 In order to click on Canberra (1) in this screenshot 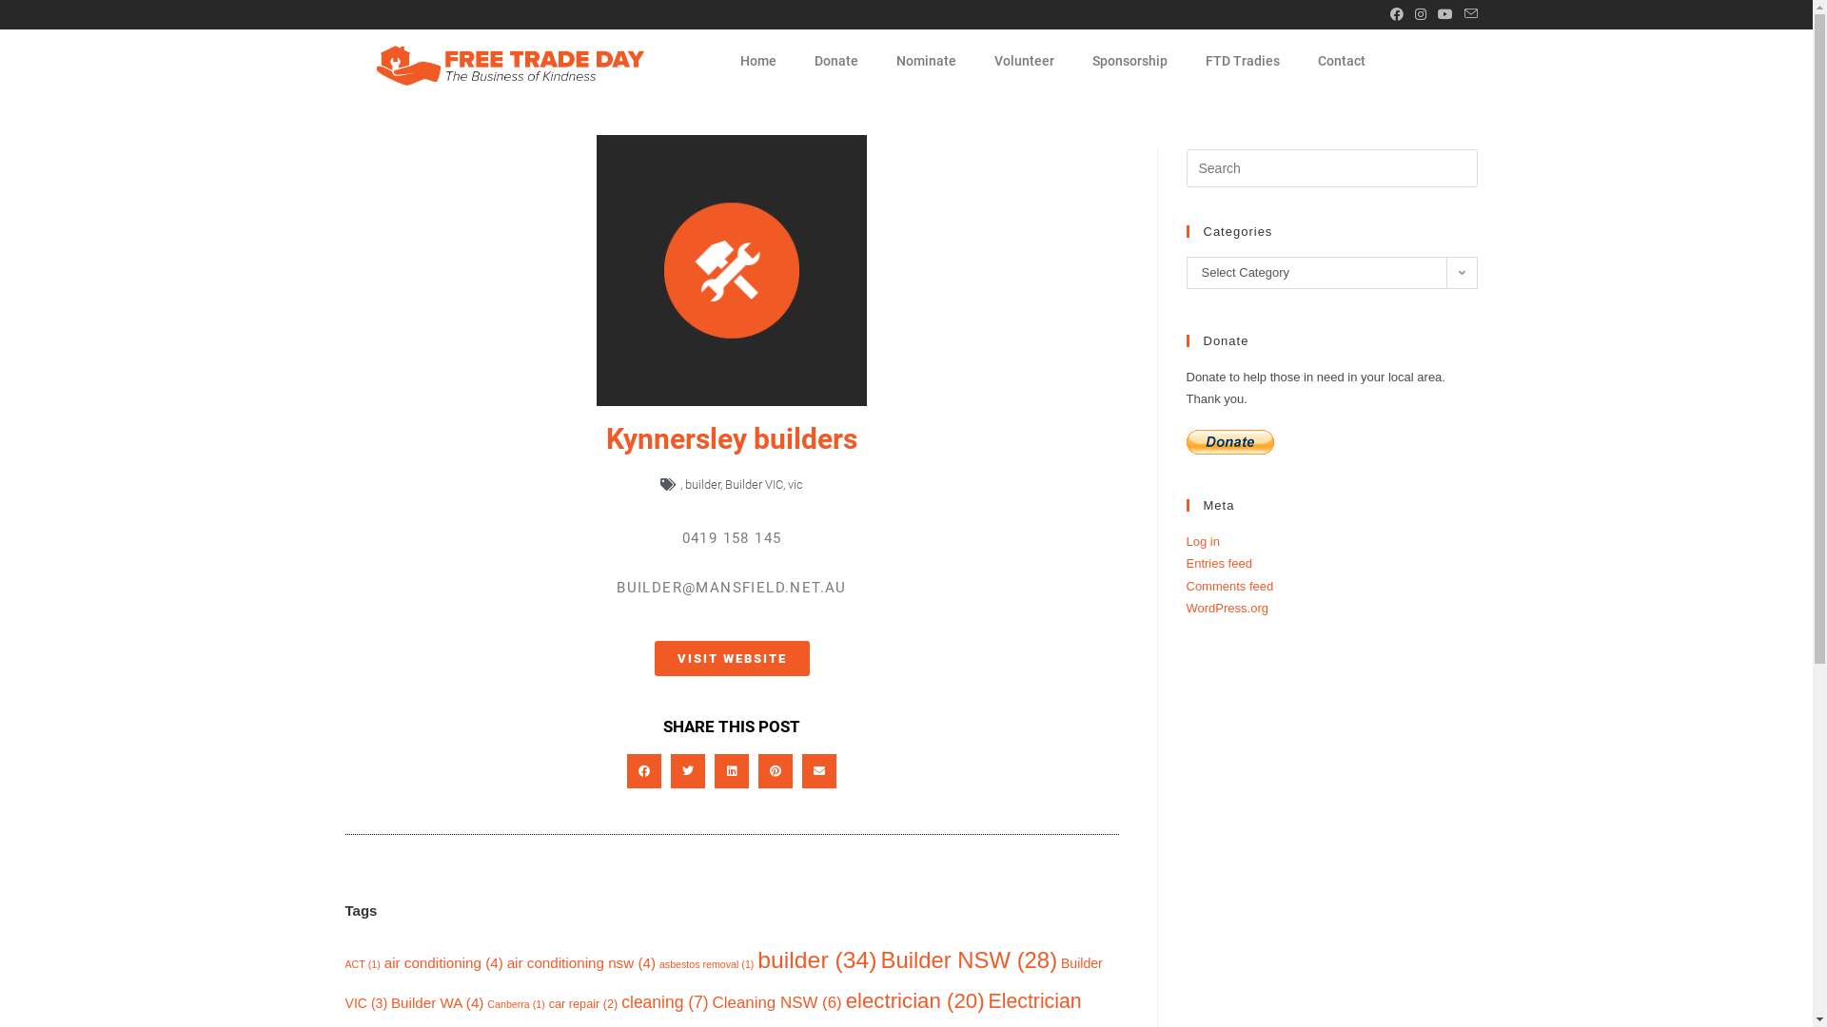, I will do `click(516, 1004)`.